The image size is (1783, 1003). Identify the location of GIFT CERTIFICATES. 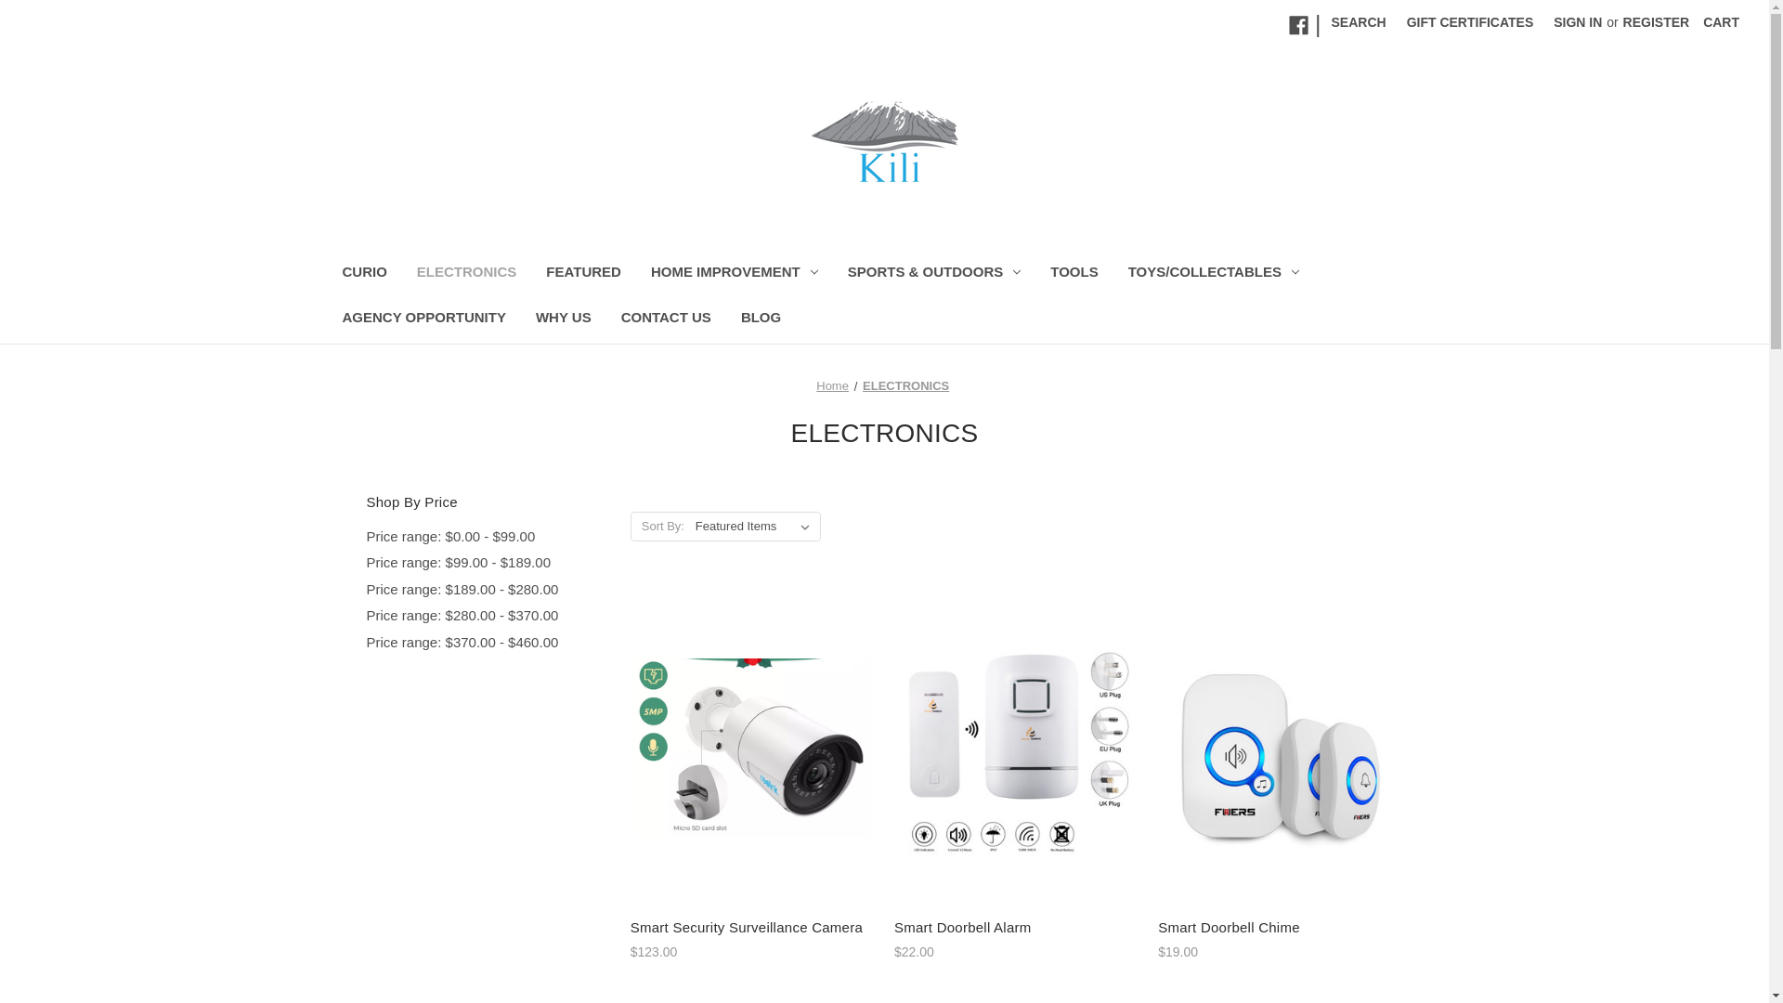
(1471, 22).